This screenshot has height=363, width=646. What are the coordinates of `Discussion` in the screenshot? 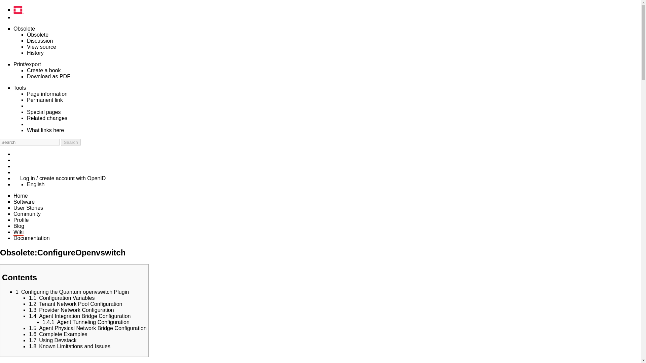 It's located at (40, 41).